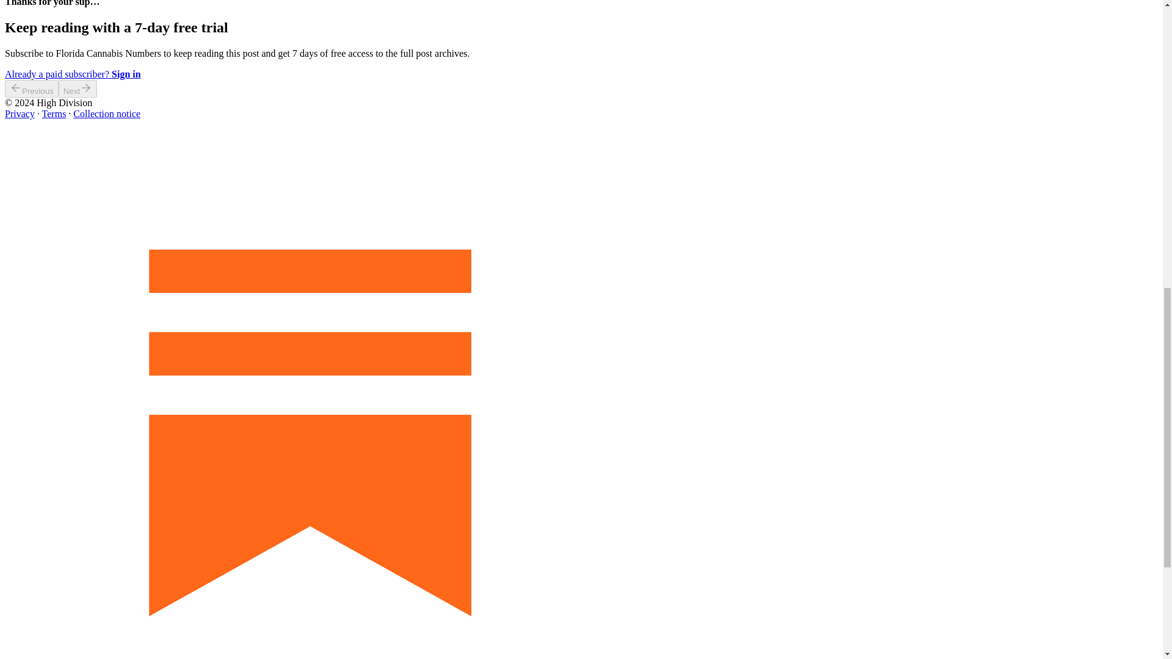 The width and height of the screenshot is (1172, 659). I want to click on Collection notice, so click(106, 113).